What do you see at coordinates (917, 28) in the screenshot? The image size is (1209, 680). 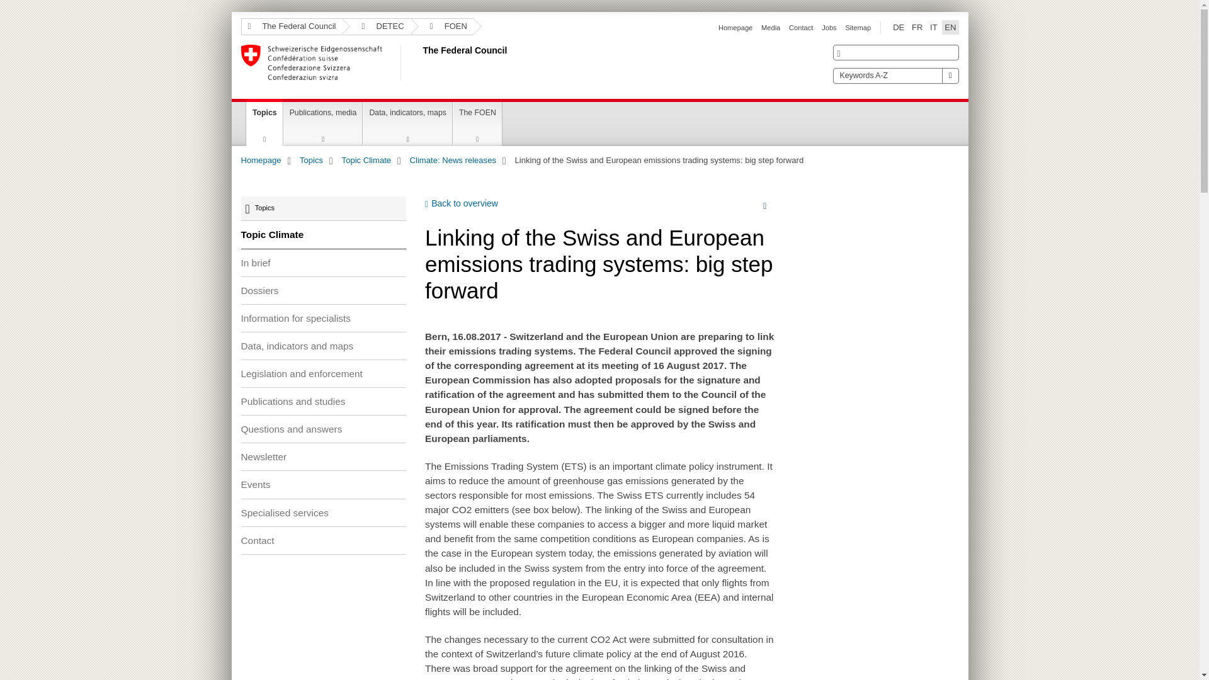 I see `FR` at bounding box center [917, 28].